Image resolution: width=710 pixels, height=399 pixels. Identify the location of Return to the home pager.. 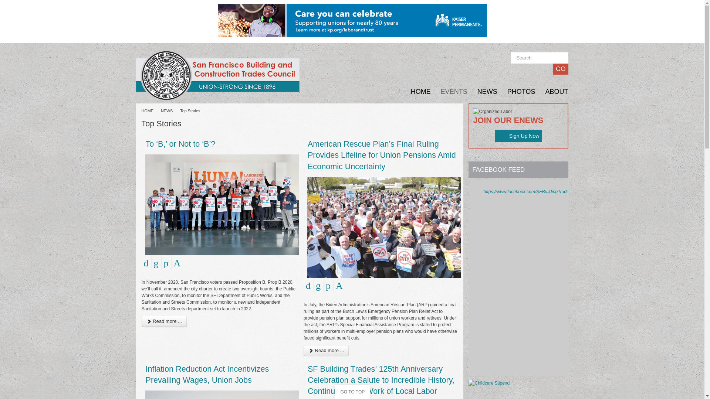
(219, 75).